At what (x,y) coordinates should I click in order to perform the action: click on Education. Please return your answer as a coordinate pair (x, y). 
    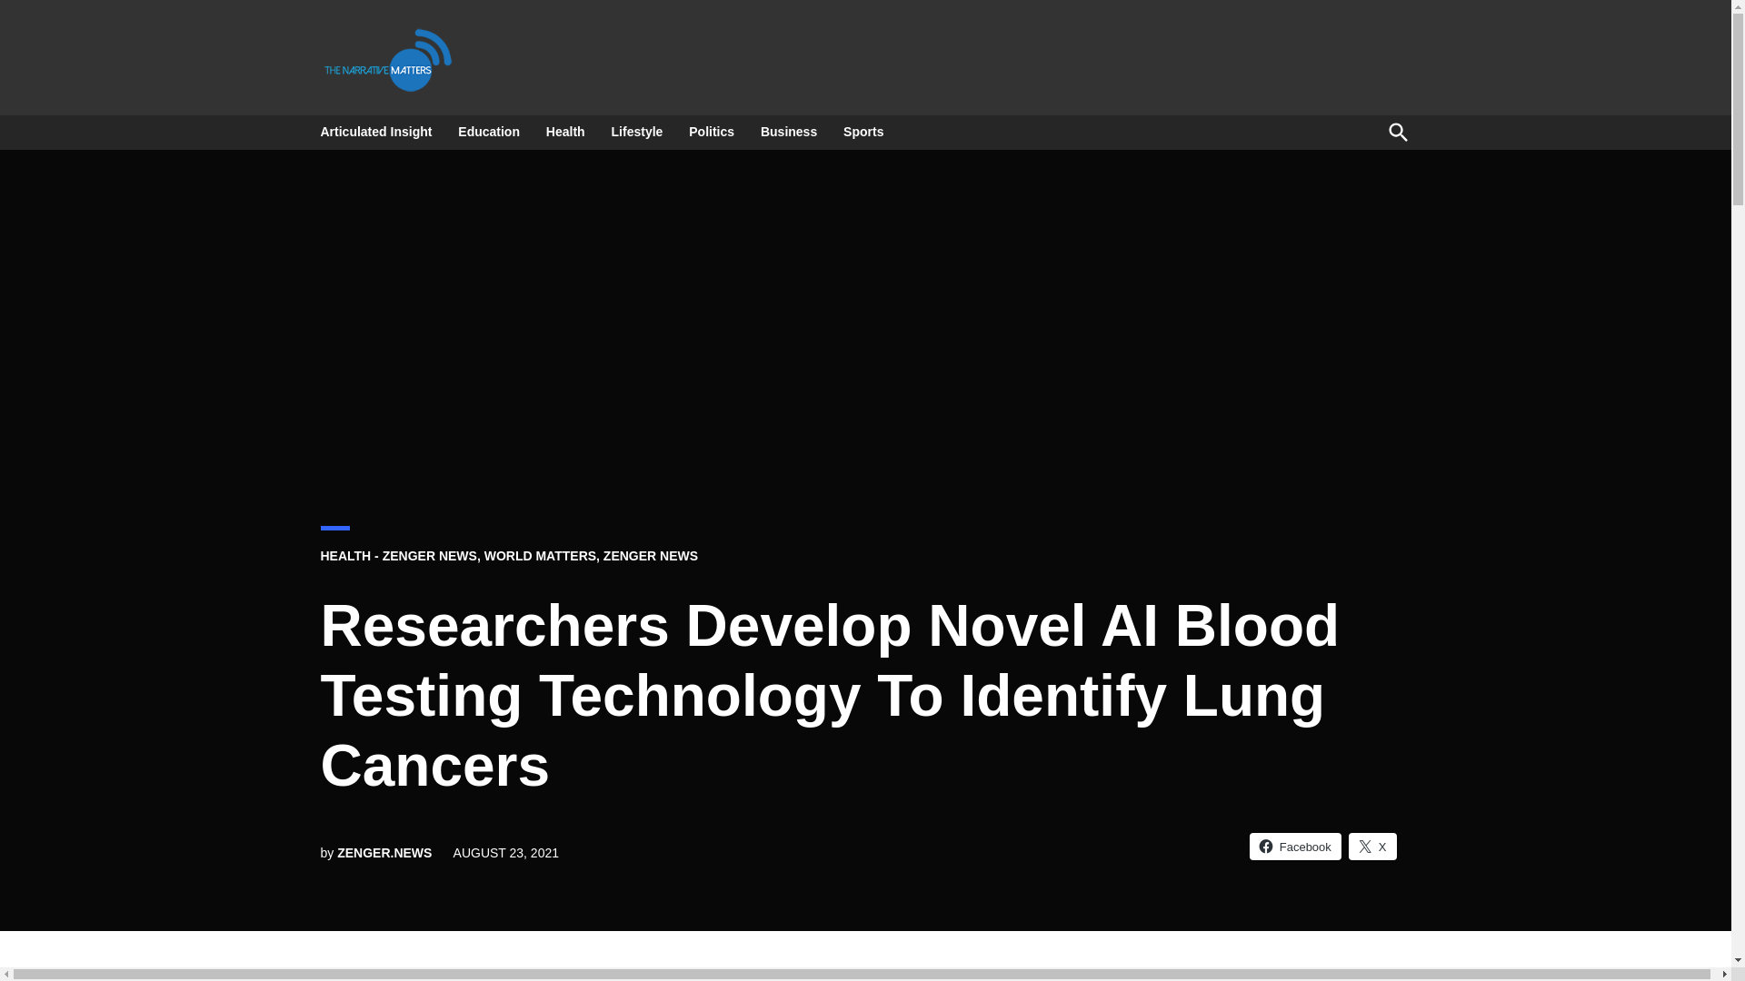
    Looking at the image, I should click on (488, 131).